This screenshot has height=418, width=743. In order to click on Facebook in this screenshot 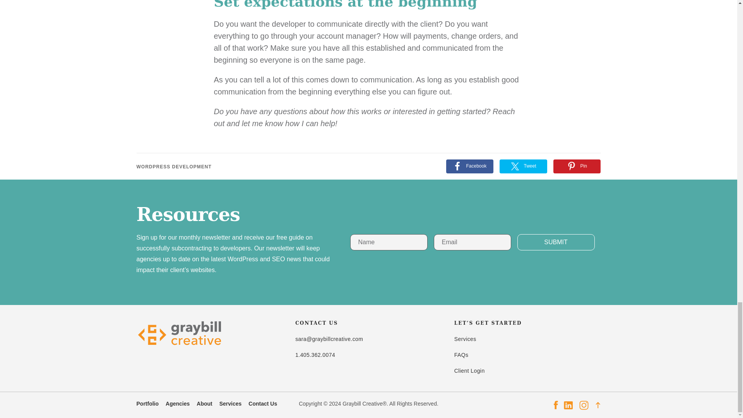, I will do `click(469, 166)`.